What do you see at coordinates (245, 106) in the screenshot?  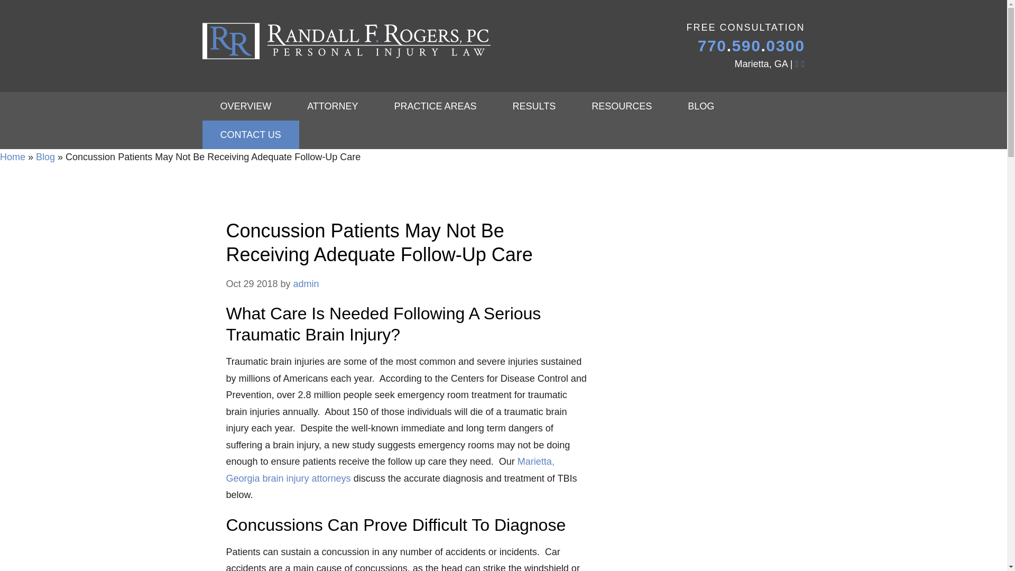 I see `OVERVIEW` at bounding box center [245, 106].